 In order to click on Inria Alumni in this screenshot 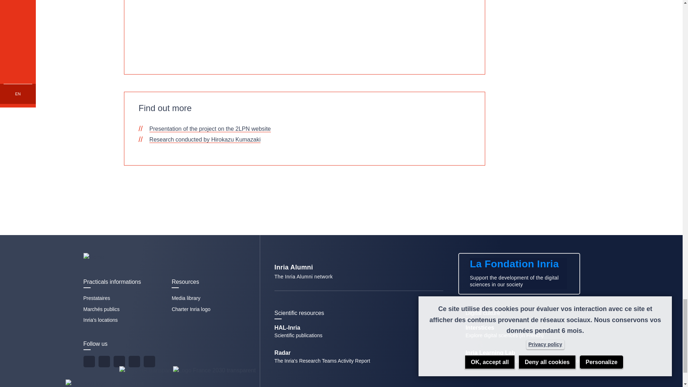, I will do `click(134, 361)`.